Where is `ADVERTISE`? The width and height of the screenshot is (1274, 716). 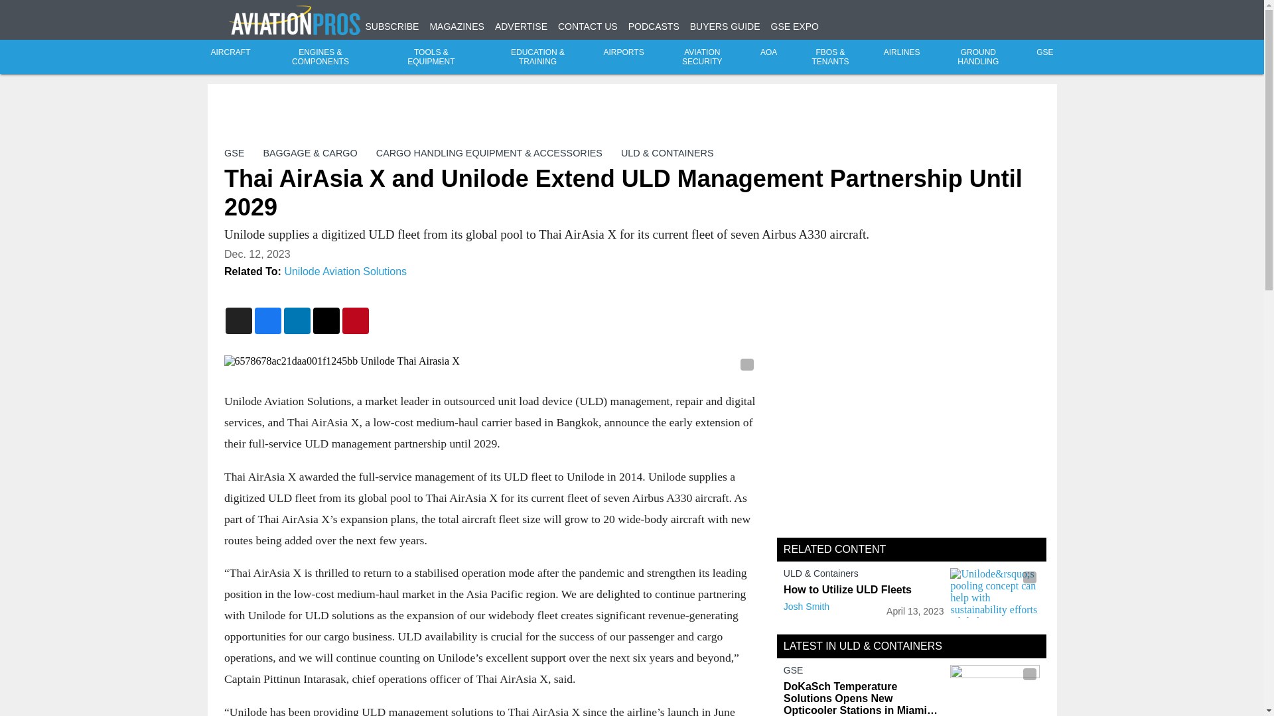
ADVERTISE is located at coordinates (522, 27).